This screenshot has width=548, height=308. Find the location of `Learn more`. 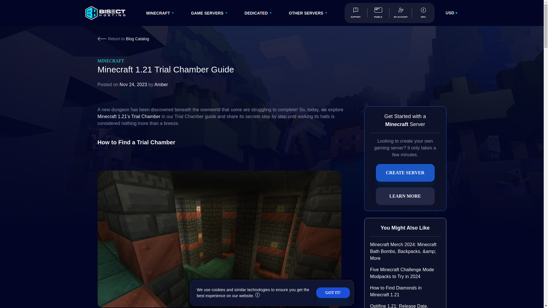

Learn more is located at coordinates (257, 296).